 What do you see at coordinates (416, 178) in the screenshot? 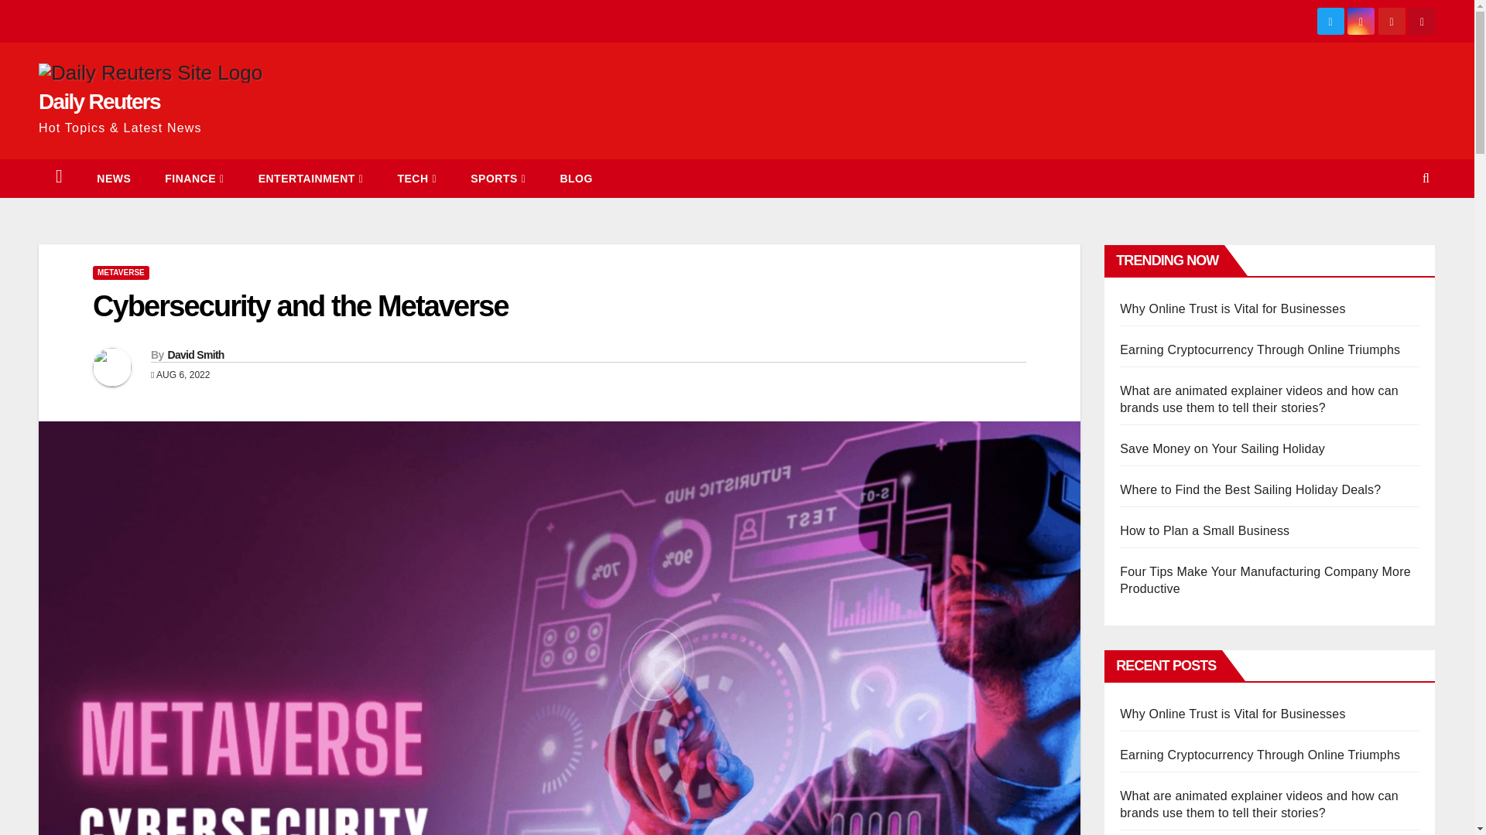
I see `TECH` at bounding box center [416, 178].